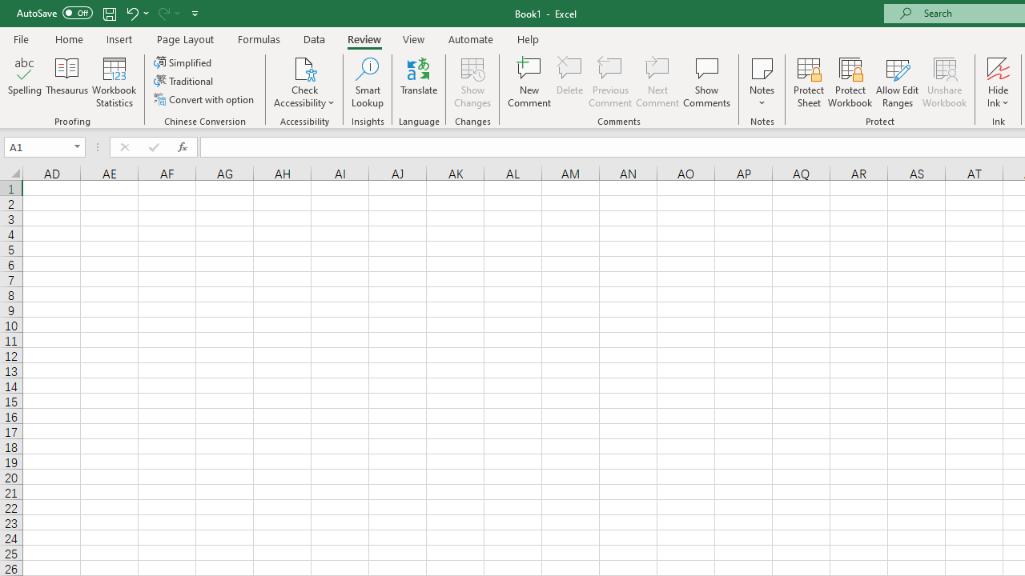  What do you see at coordinates (67, 82) in the screenshot?
I see `Thesaurus...` at bounding box center [67, 82].